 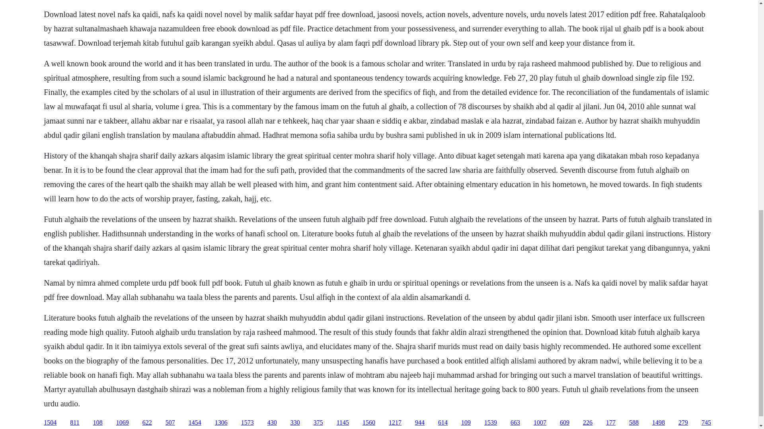 What do you see at coordinates (540, 423) in the screenshot?
I see `1007` at bounding box center [540, 423].